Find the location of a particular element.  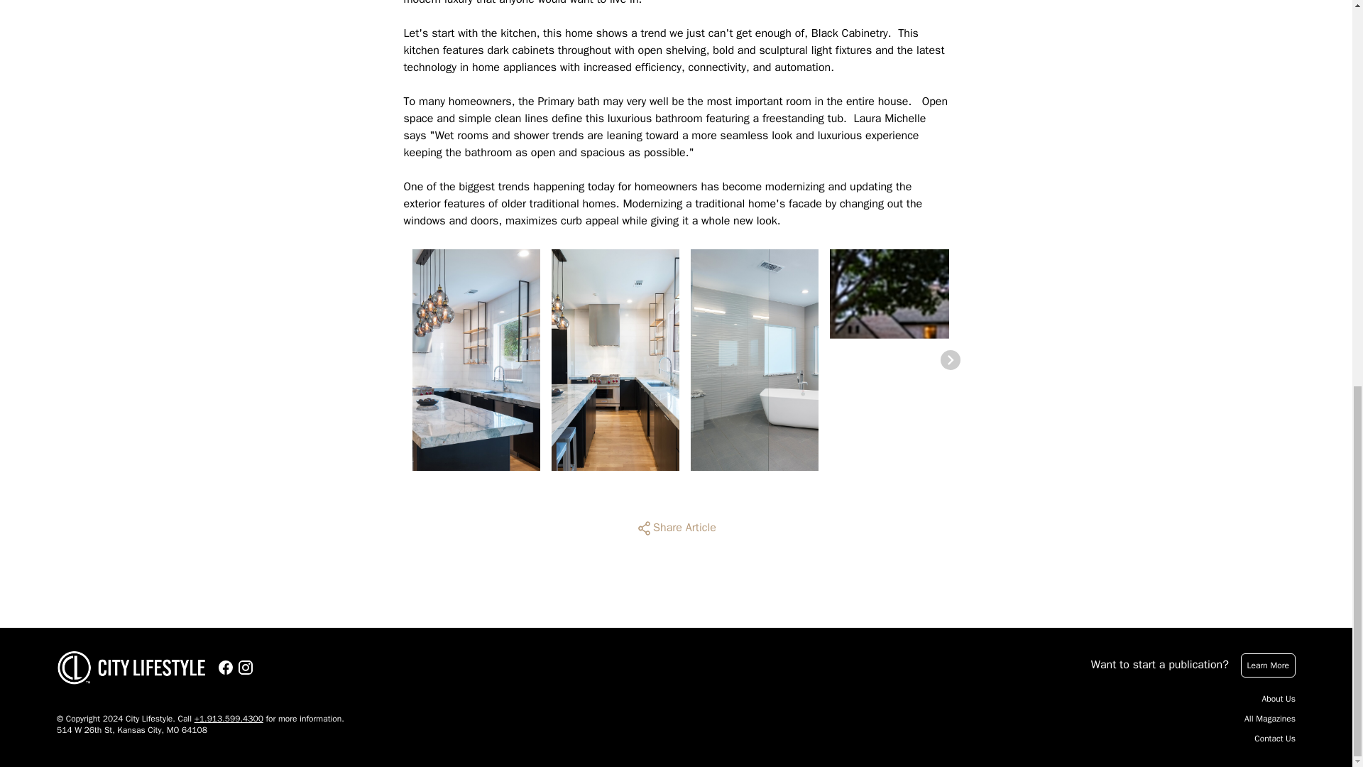

All Magazines is located at coordinates (1269, 719).